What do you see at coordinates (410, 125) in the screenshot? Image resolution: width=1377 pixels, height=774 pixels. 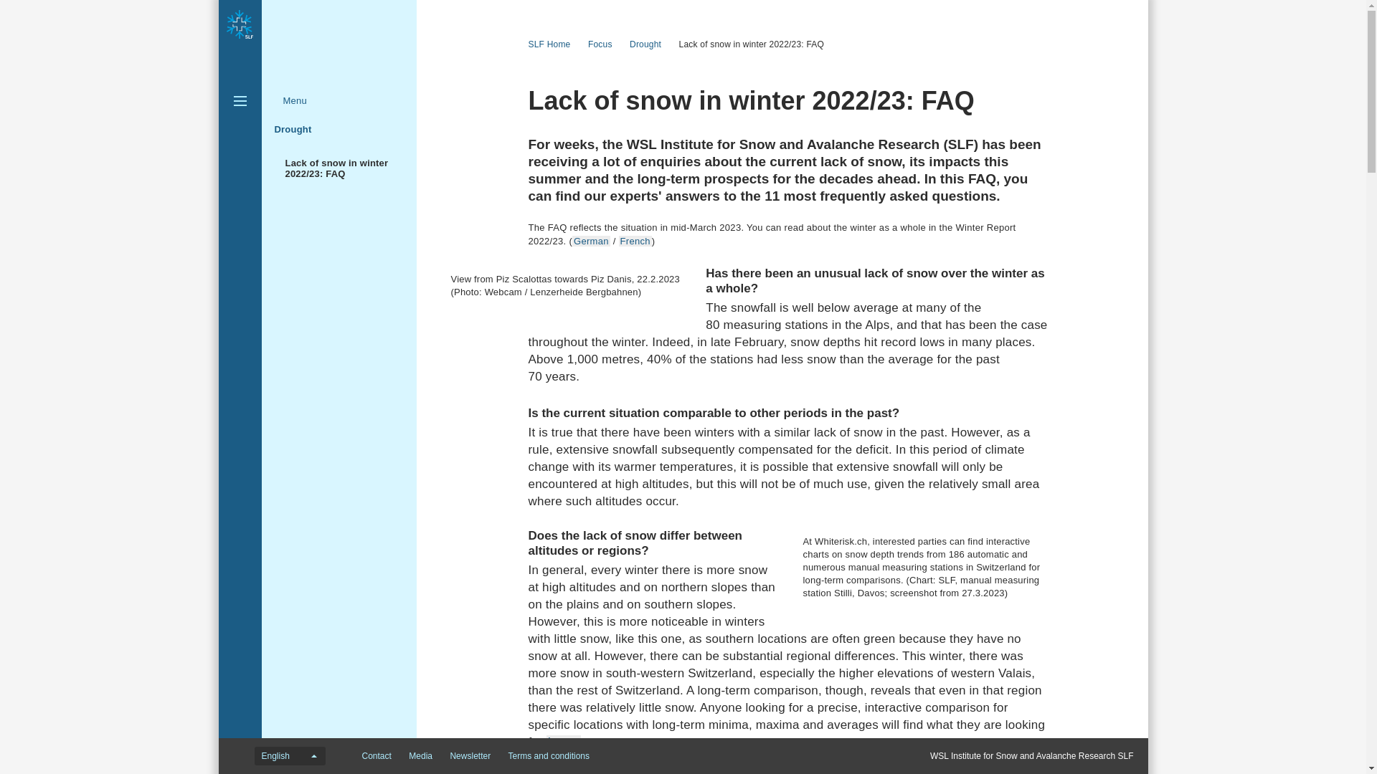 I see `Focus` at bounding box center [410, 125].